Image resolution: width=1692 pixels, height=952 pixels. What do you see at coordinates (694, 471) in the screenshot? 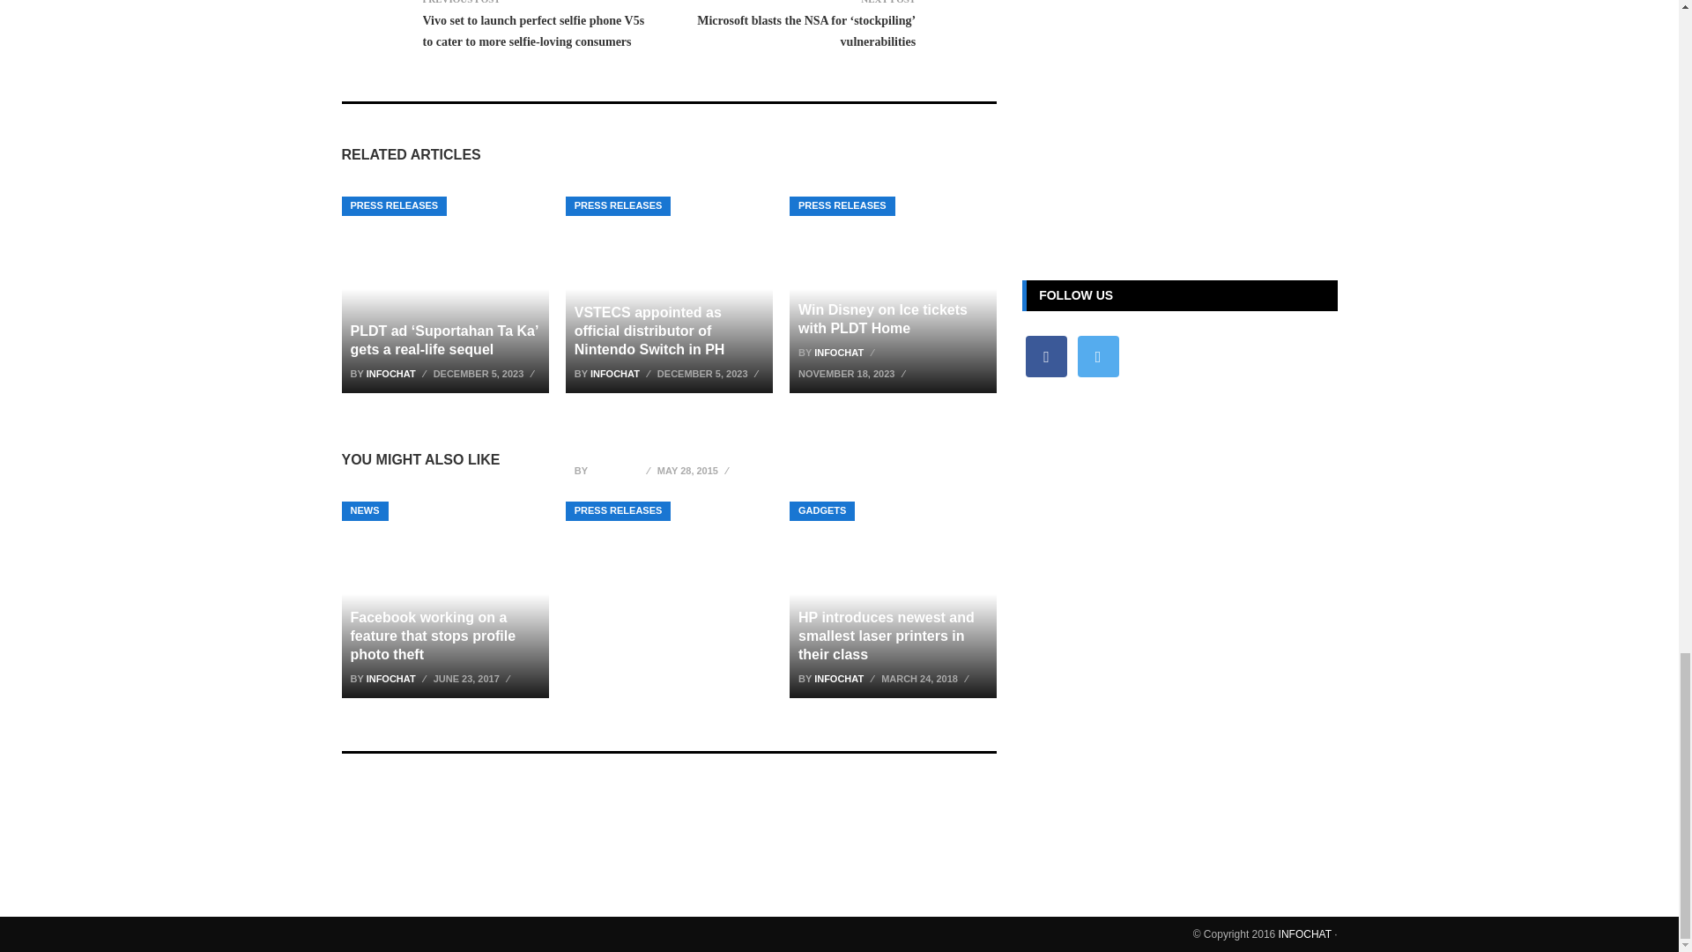
I see `Thursday, May 28, 2015, 2:37 pm` at bounding box center [694, 471].